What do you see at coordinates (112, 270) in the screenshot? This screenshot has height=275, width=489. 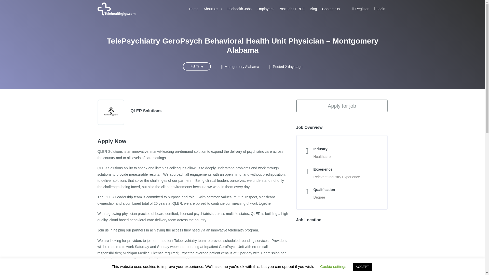 I see `Apply Now` at bounding box center [112, 270].